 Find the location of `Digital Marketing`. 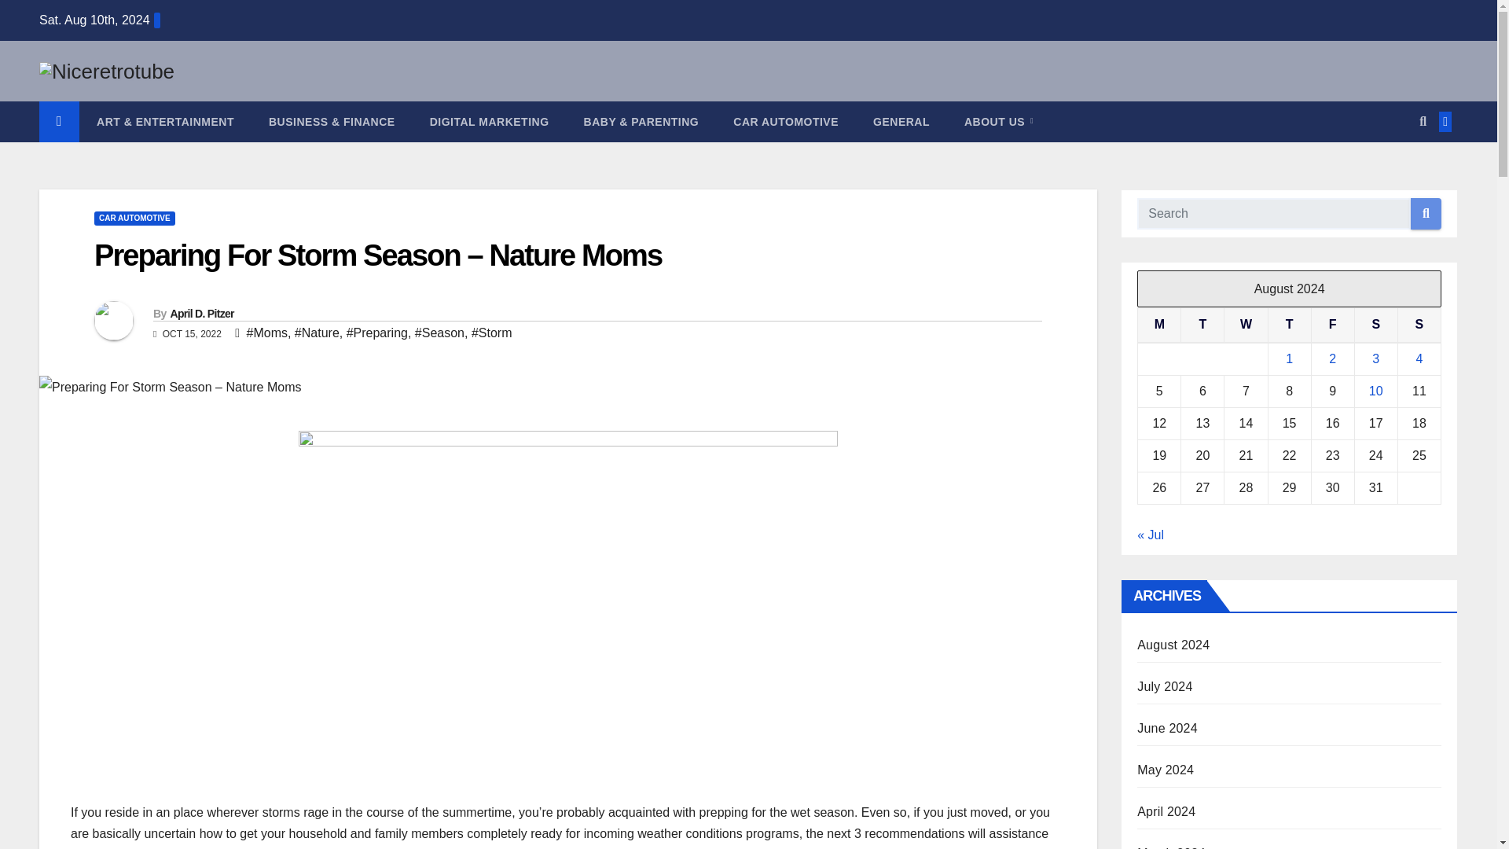

Digital Marketing is located at coordinates (489, 121).